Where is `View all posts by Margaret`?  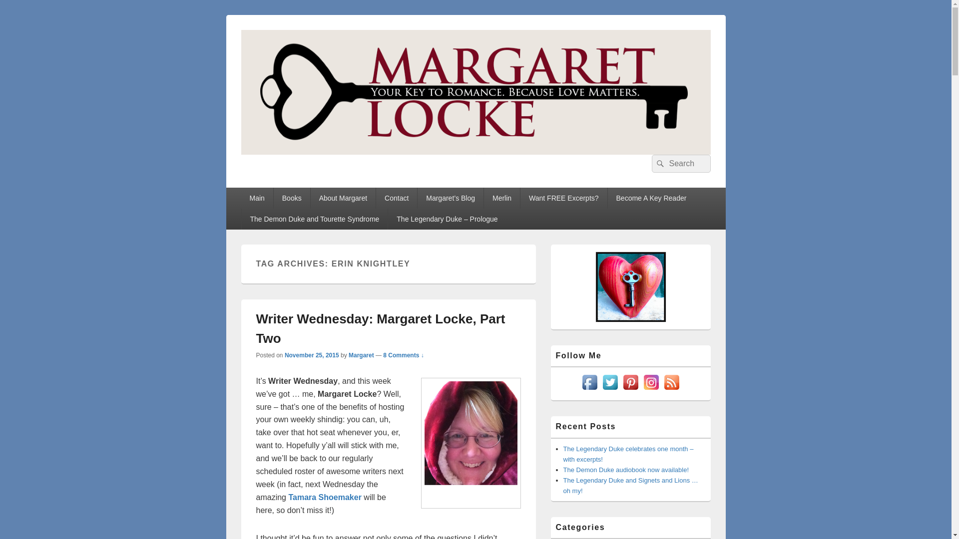
View all posts by Margaret is located at coordinates (361, 355).